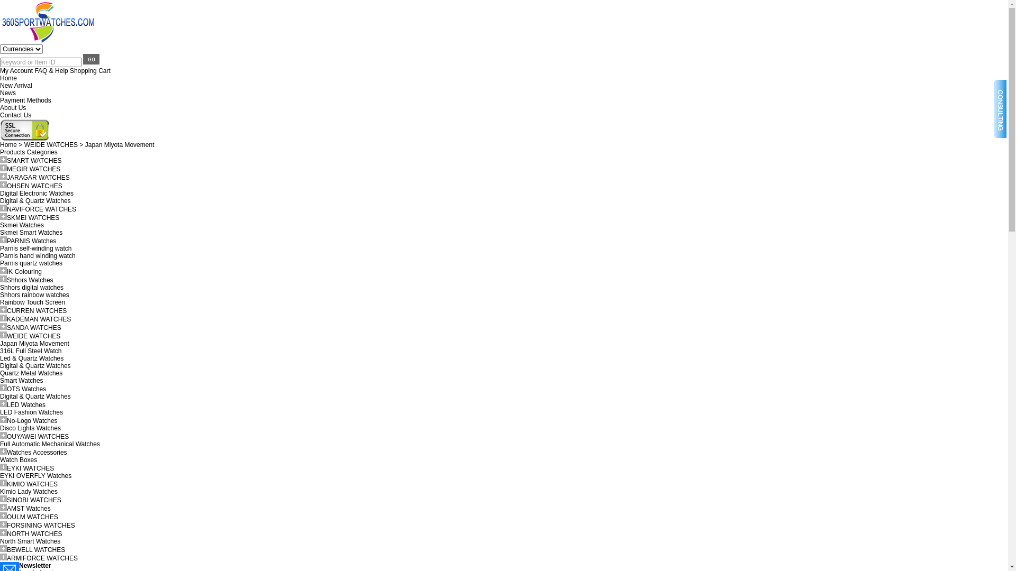  Describe the element at coordinates (38, 178) in the screenshot. I see `JARAGAR WATCHES` at that location.